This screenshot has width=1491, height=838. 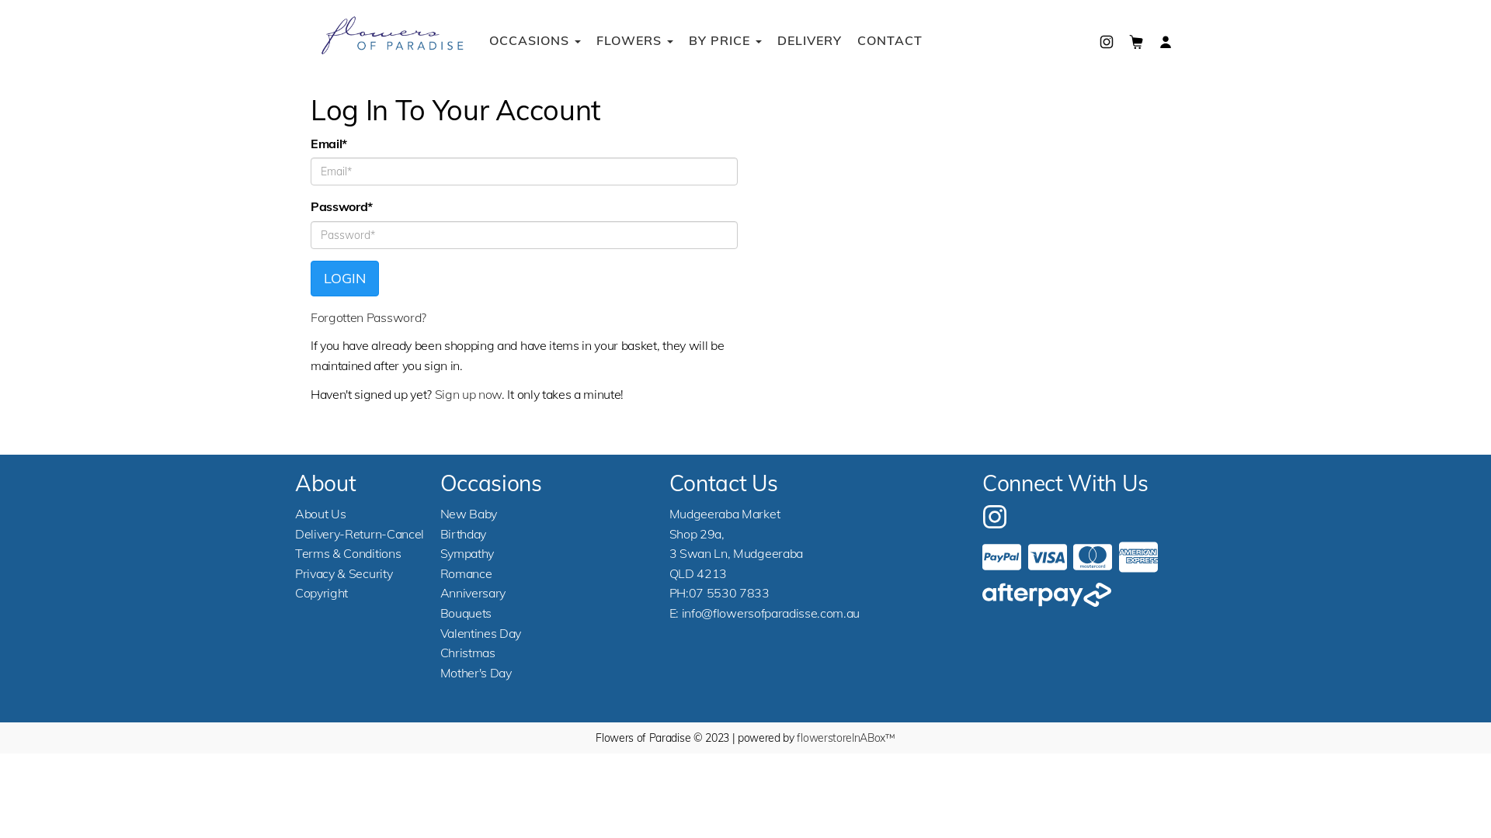 I want to click on Sign up now, so click(x=468, y=394).